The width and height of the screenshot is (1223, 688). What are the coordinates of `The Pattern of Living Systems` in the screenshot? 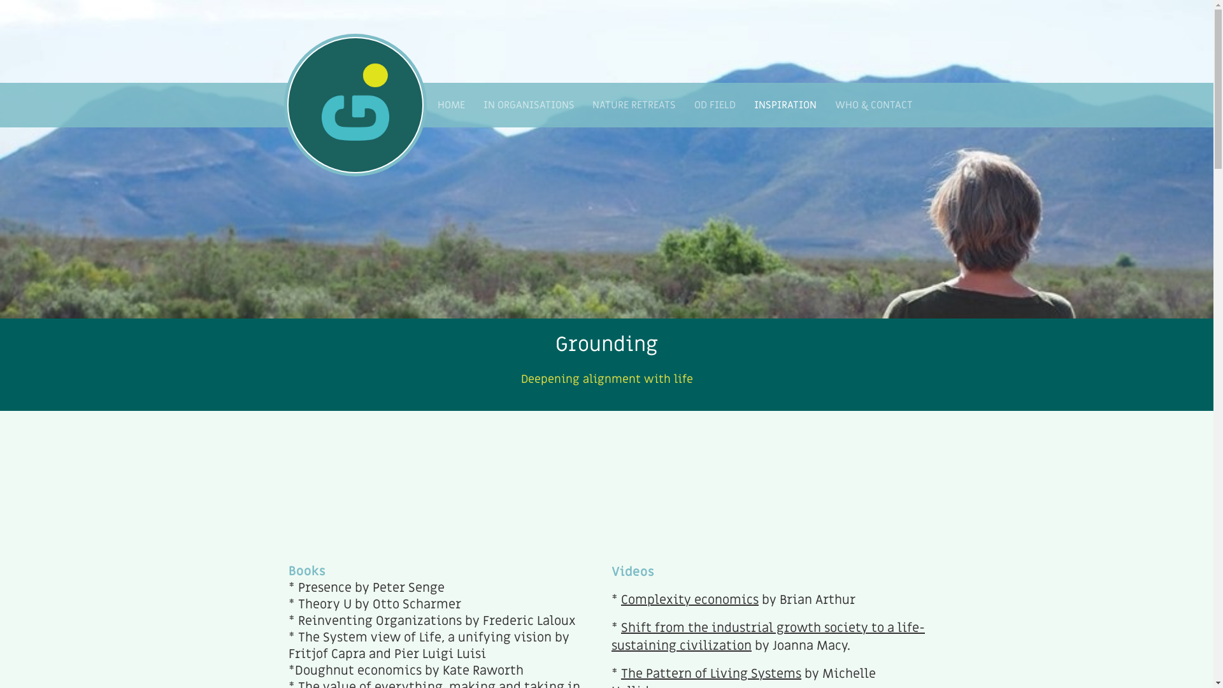 It's located at (711, 674).